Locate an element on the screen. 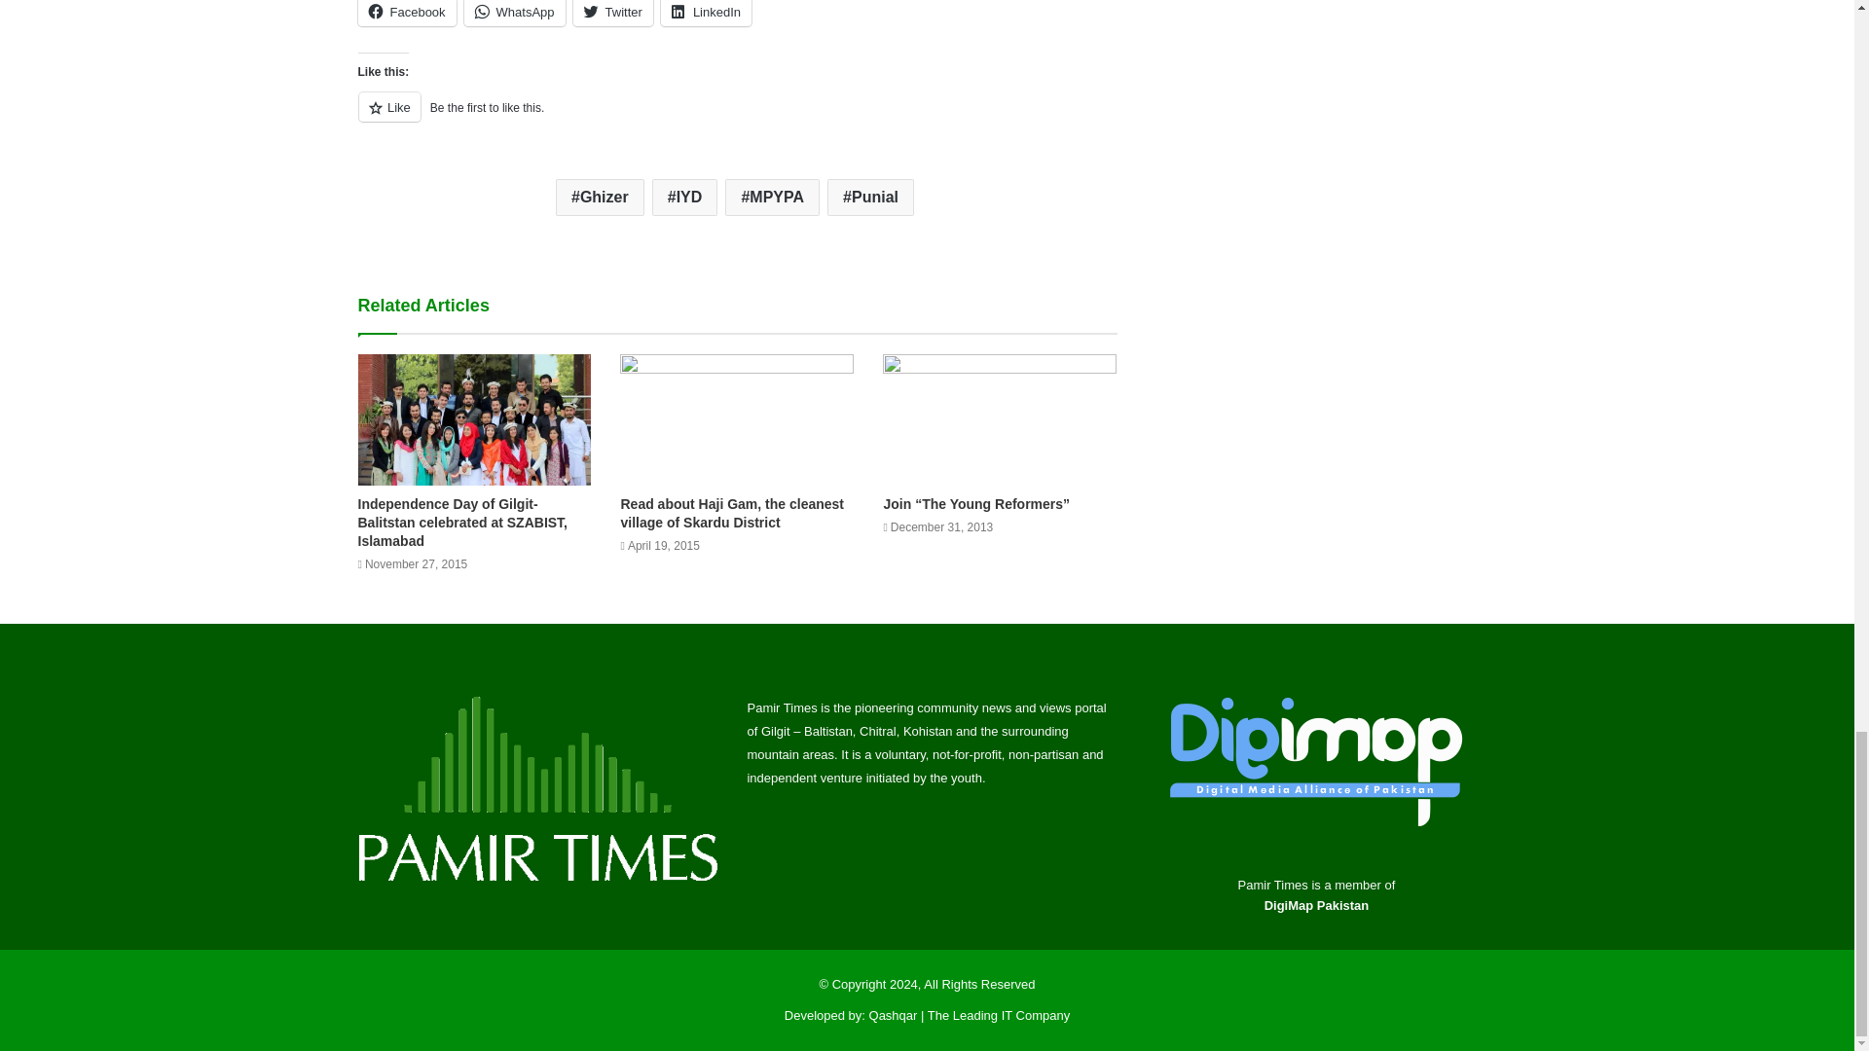 The image size is (1869, 1051). Click to share on Facebook is located at coordinates (407, 14).